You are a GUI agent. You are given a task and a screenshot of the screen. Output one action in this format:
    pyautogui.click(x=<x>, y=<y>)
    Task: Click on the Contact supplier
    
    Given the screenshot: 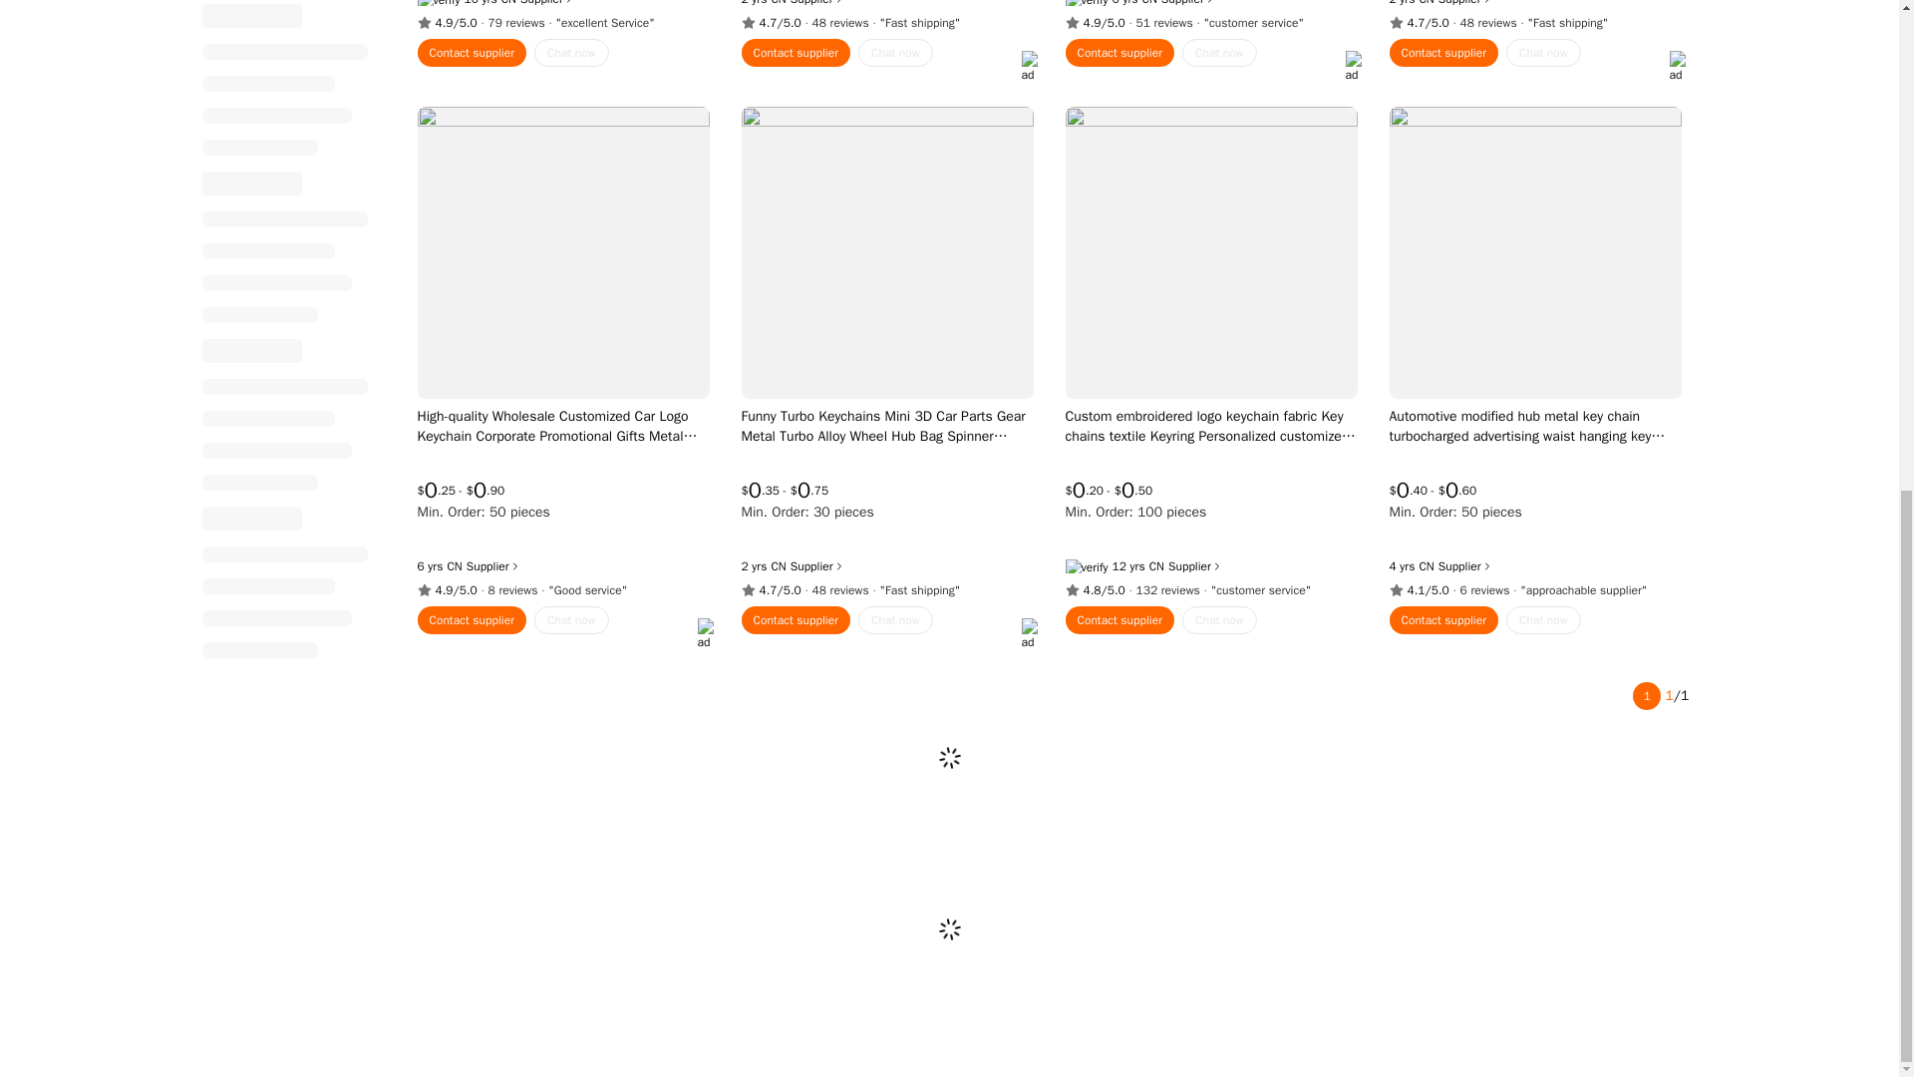 What is the action you would take?
    pyautogui.click(x=797, y=52)
    